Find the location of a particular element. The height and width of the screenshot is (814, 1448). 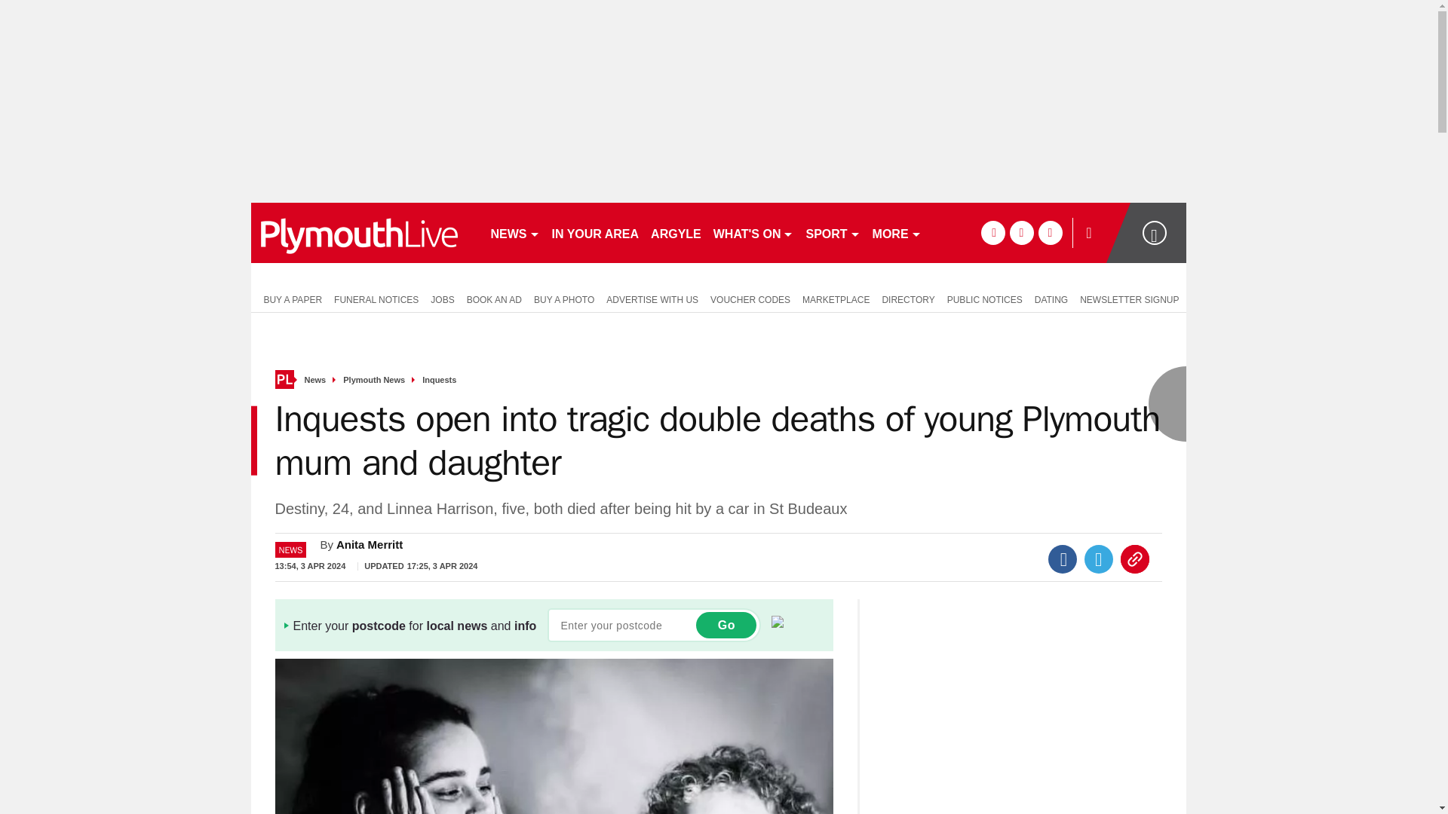

ARGYLE is located at coordinates (676, 232).